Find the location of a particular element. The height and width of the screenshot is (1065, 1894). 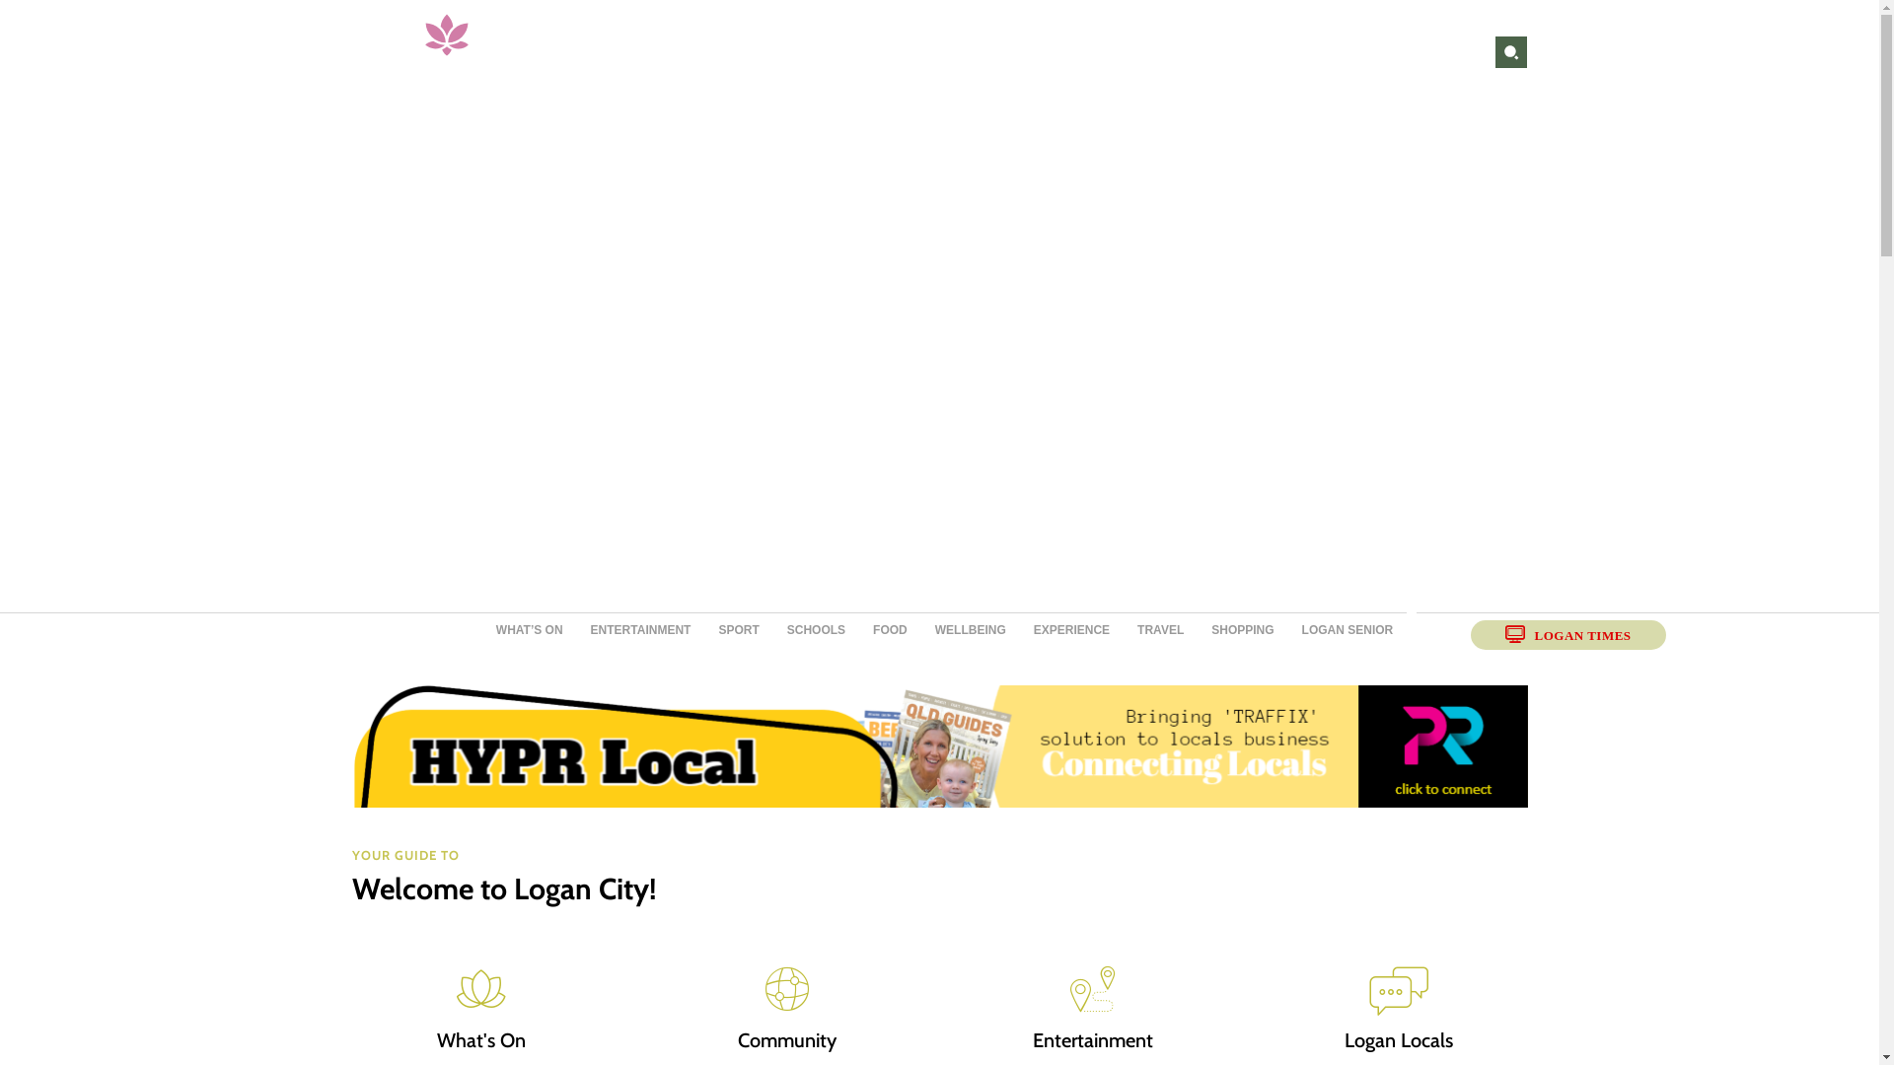

FOOD is located at coordinates (890, 630).